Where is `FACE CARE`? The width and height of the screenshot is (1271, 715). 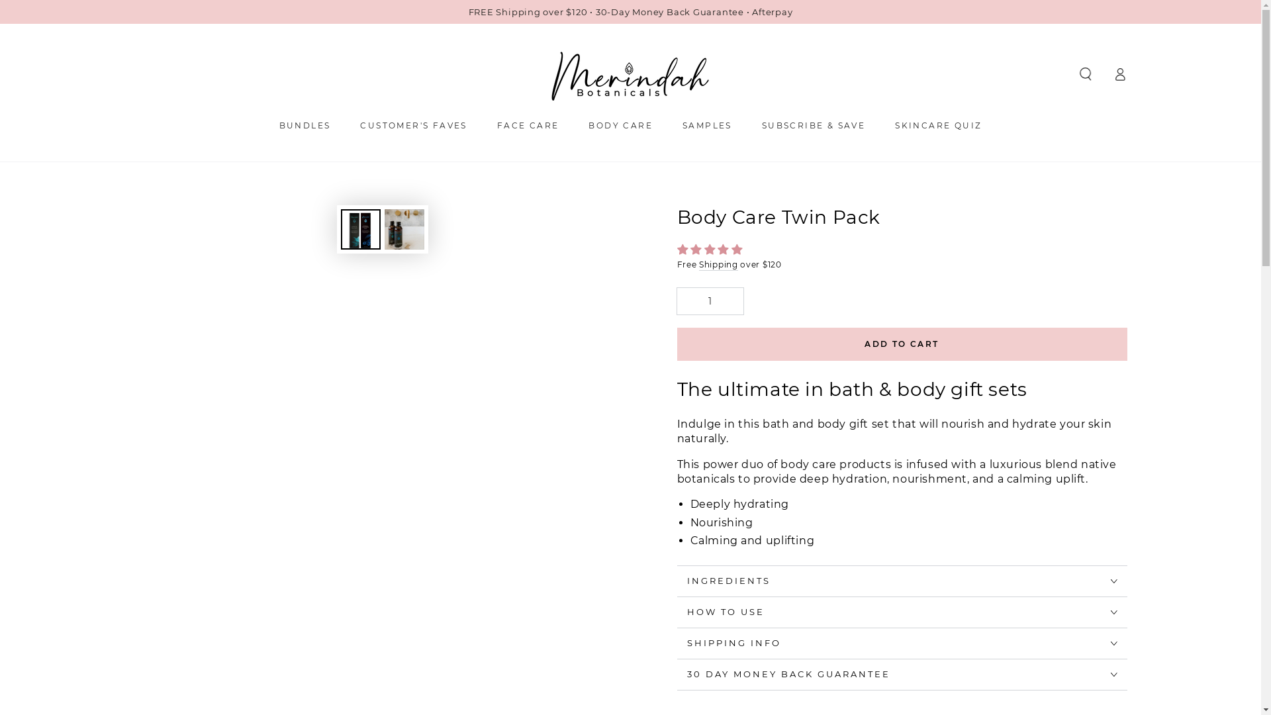 FACE CARE is located at coordinates (528, 125).